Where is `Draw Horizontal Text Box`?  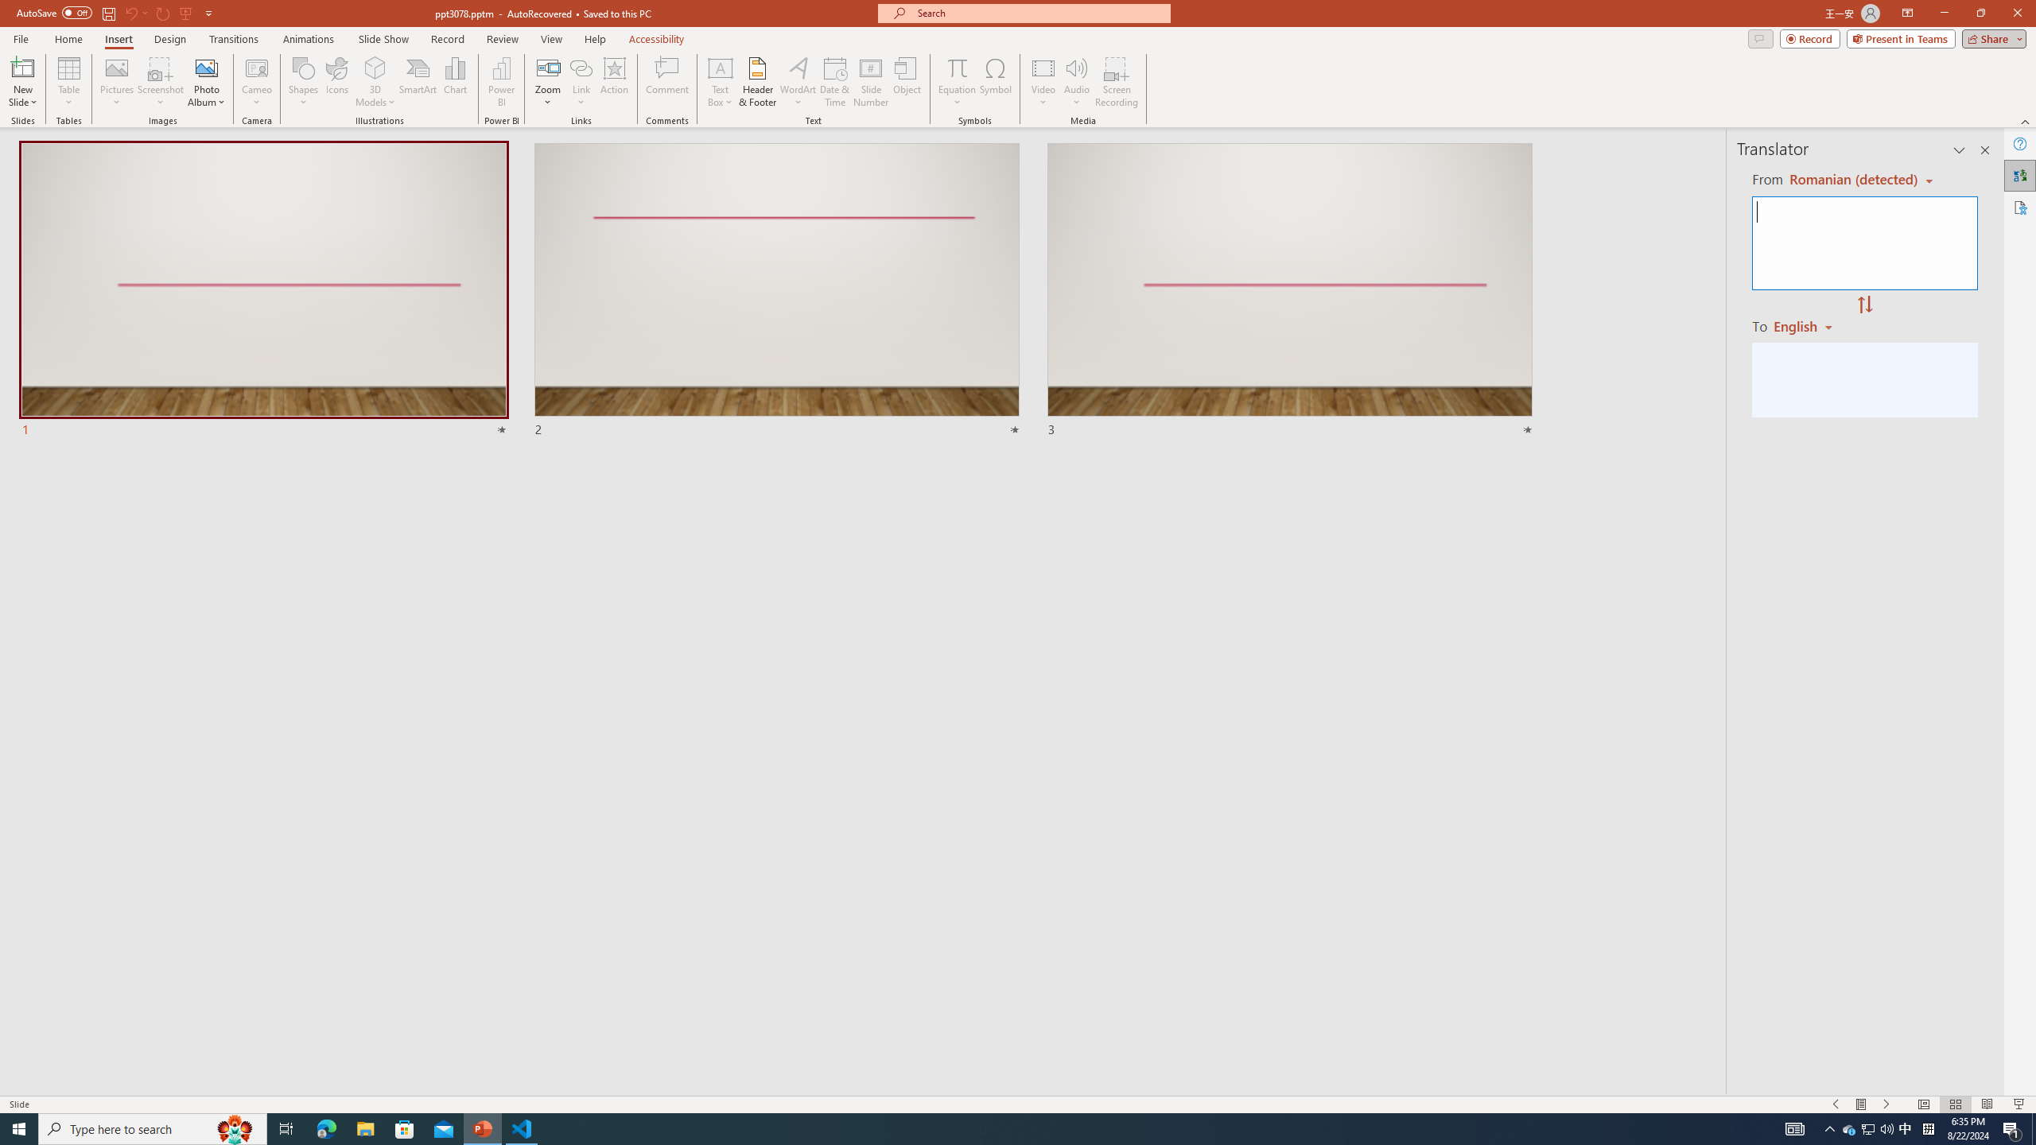 Draw Horizontal Text Box is located at coordinates (721, 68).